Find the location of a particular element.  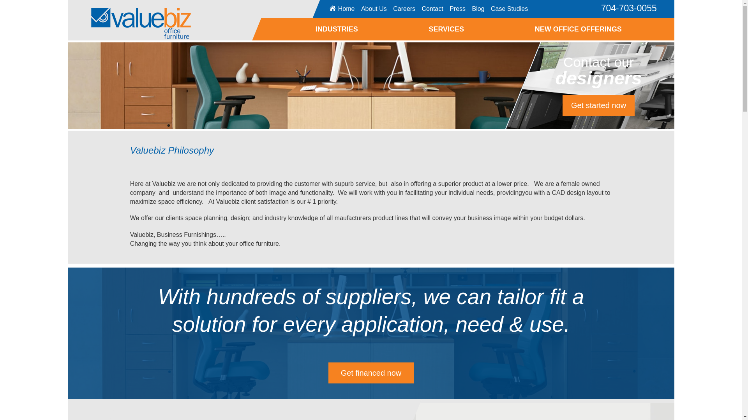

Contact is located at coordinates (432, 9).